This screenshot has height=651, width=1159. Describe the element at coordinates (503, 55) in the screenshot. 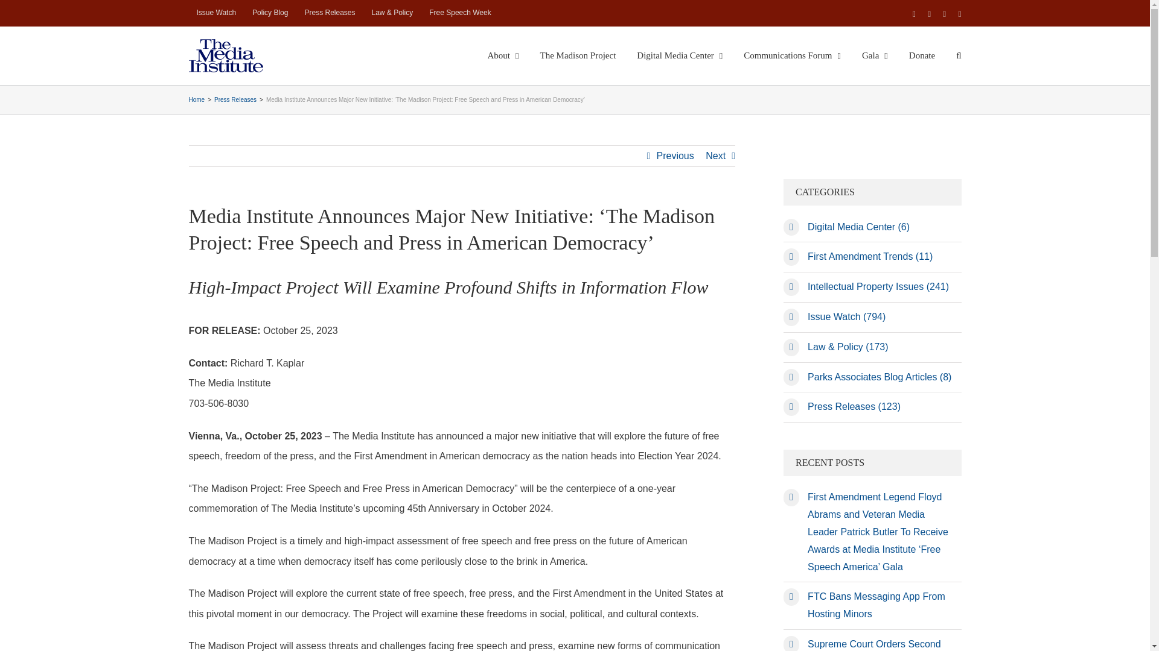

I see `About` at that location.